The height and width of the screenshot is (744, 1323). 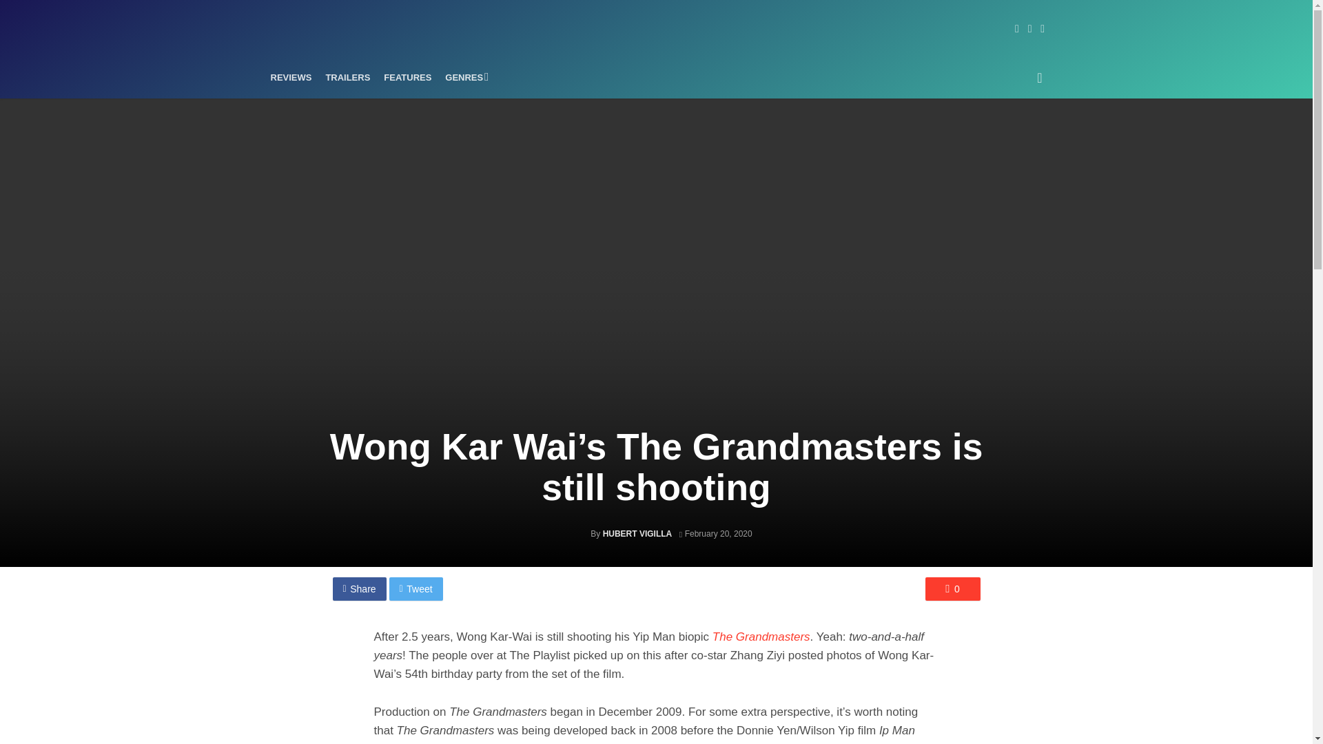 What do you see at coordinates (746, 743) in the screenshot?
I see `Ip Man 3D` at bounding box center [746, 743].